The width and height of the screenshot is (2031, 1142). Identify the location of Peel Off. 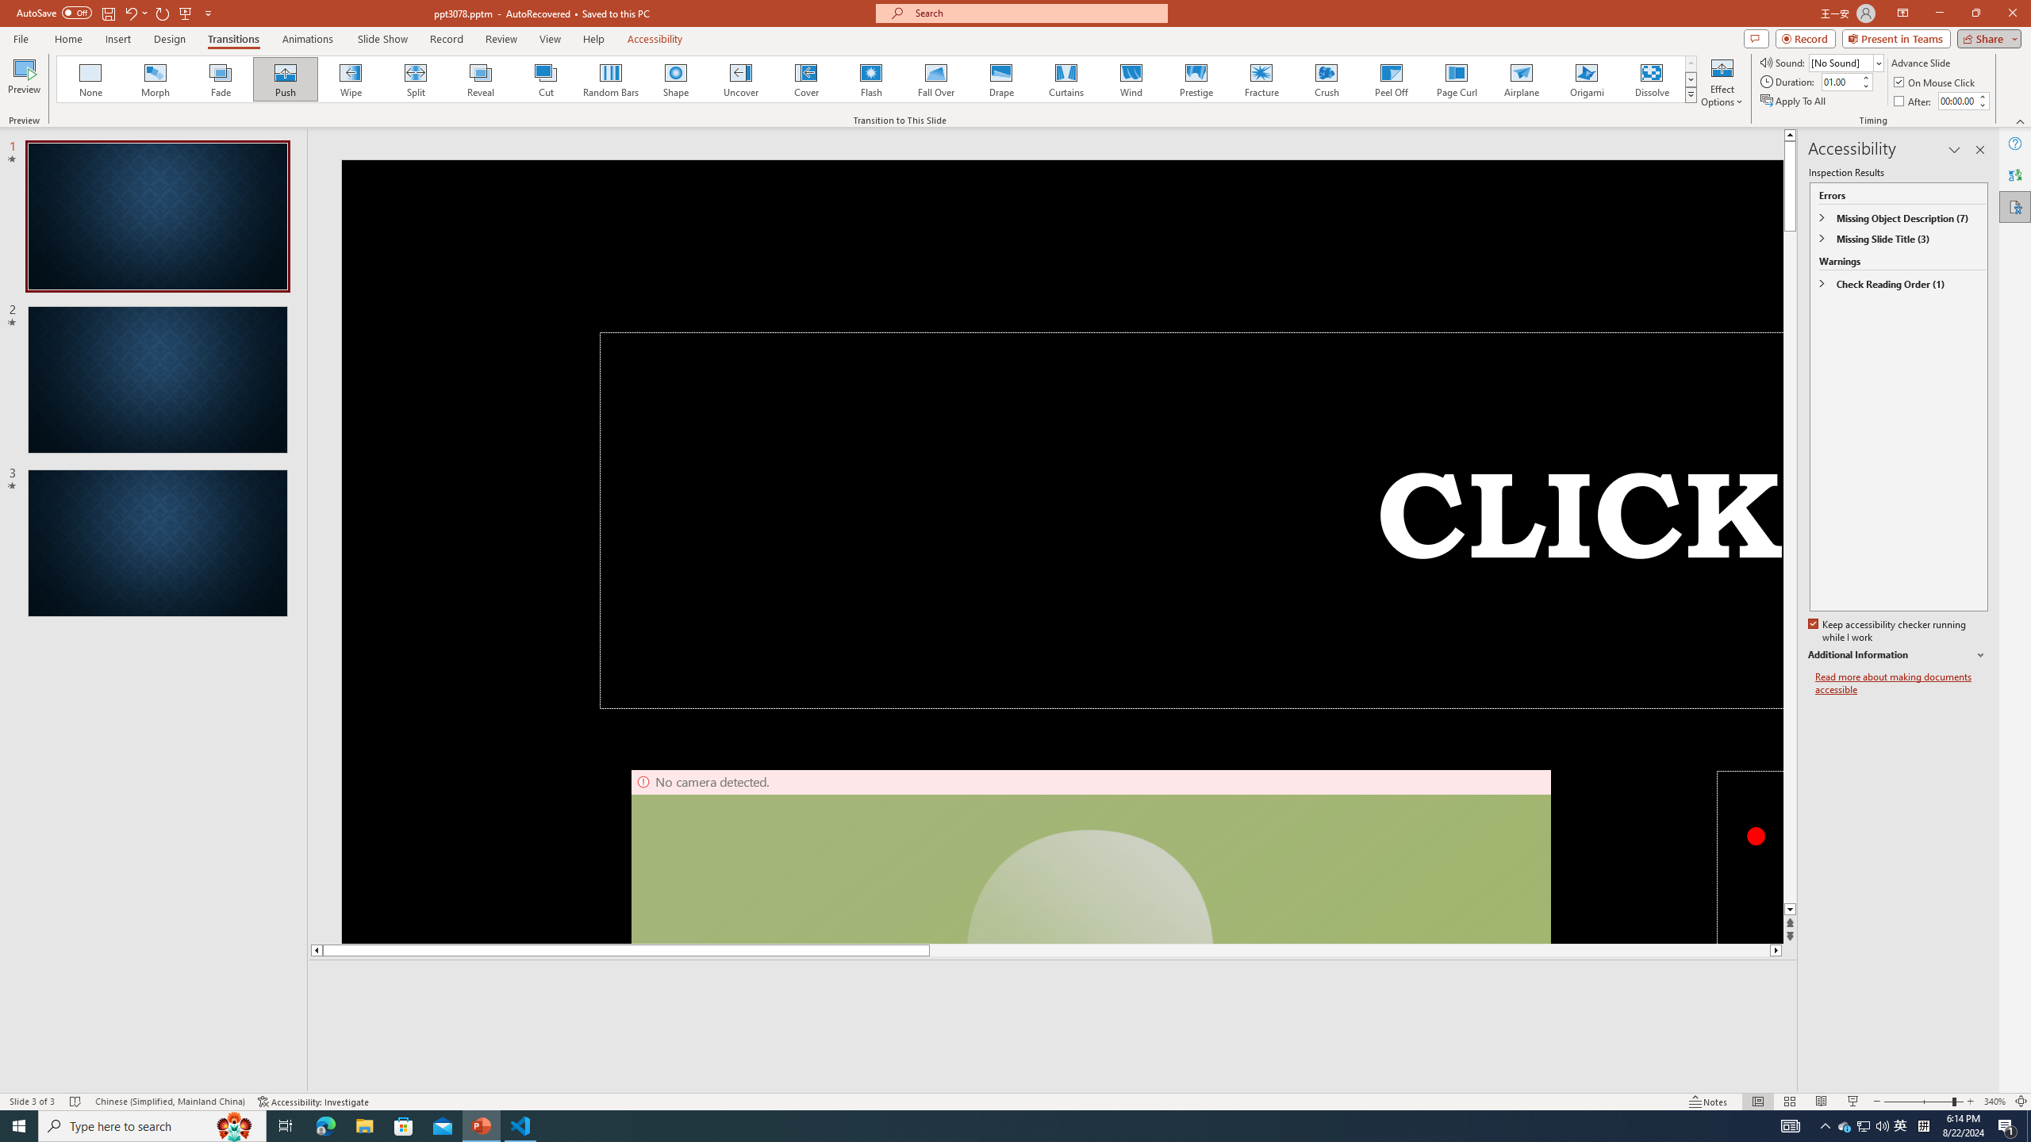
(1391, 79).